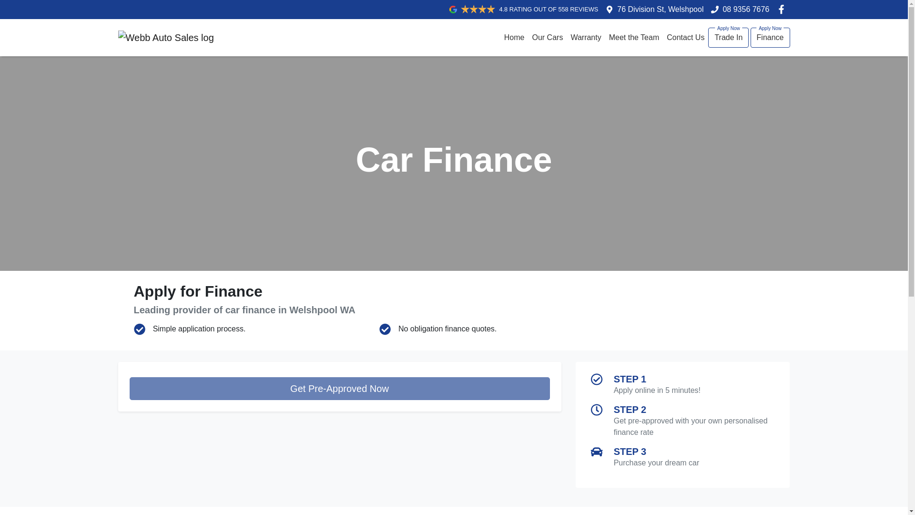  Describe the element at coordinates (746, 9) in the screenshot. I see `08 9356 7676` at that location.